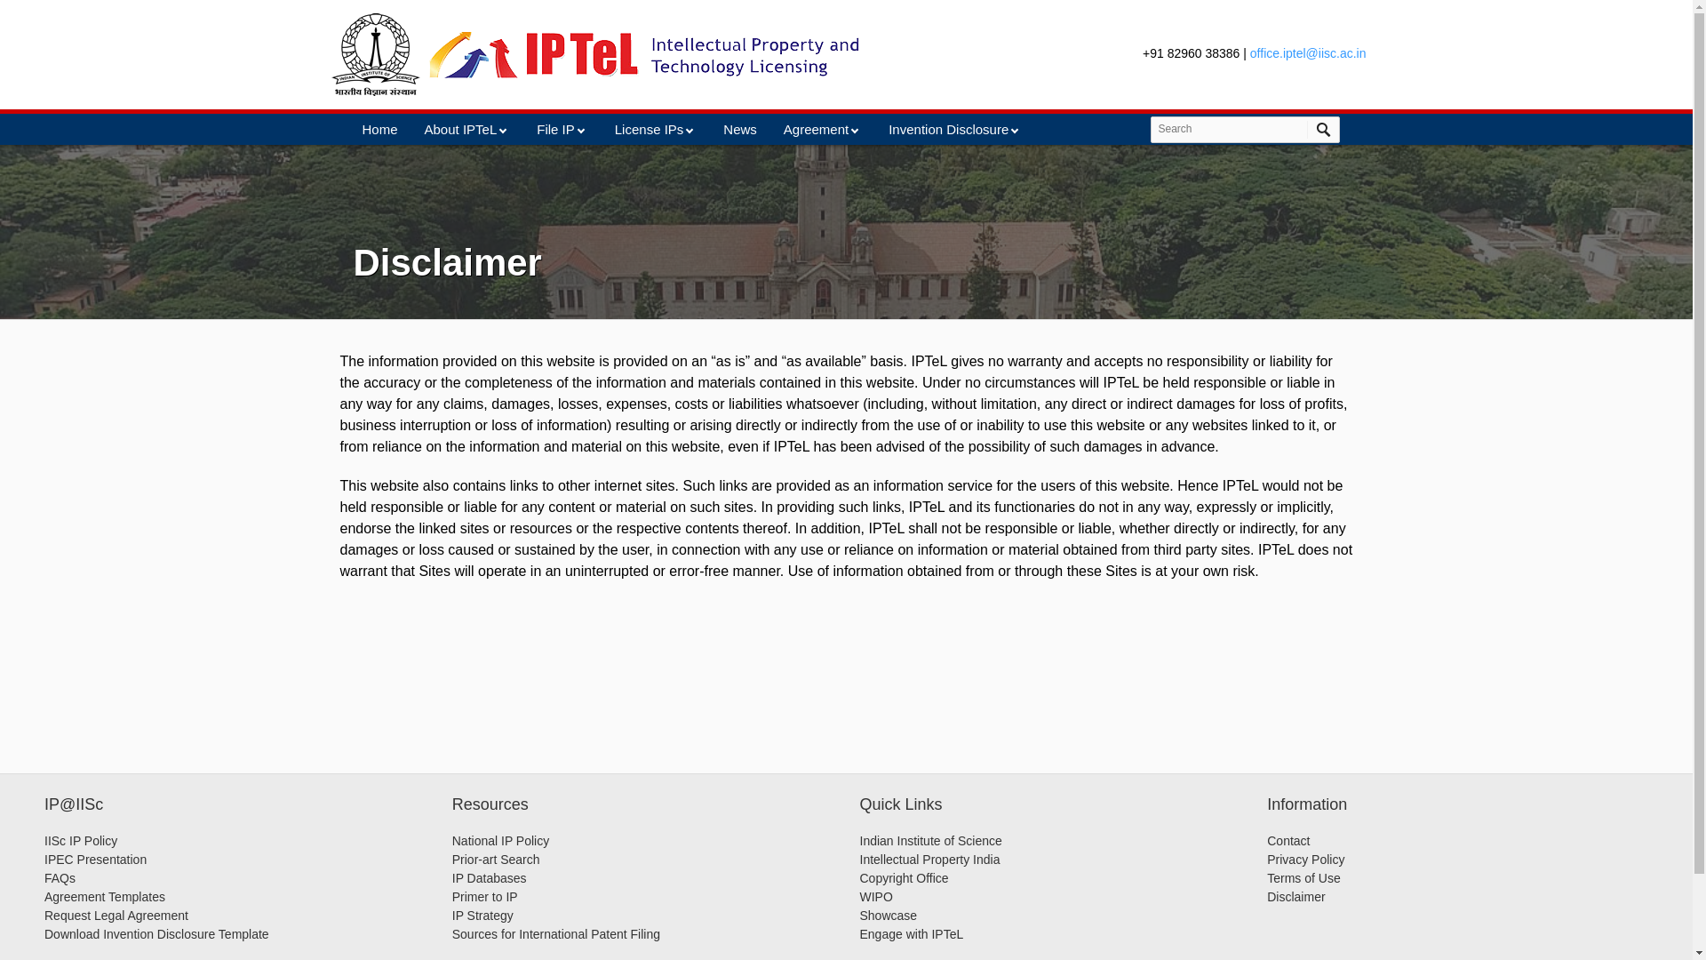 Image resolution: width=1706 pixels, height=960 pixels. I want to click on Invention Disclosure, so click(954, 130).